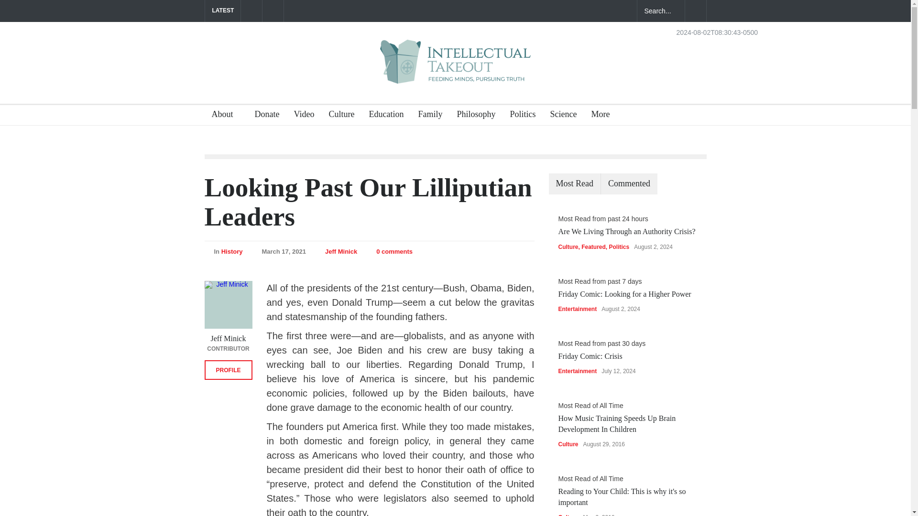 This screenshot has width=918, height=516. What do you see at coordinates (661, 11) in the screenshot?
I see `Search...` at bounding box center [661, 11].